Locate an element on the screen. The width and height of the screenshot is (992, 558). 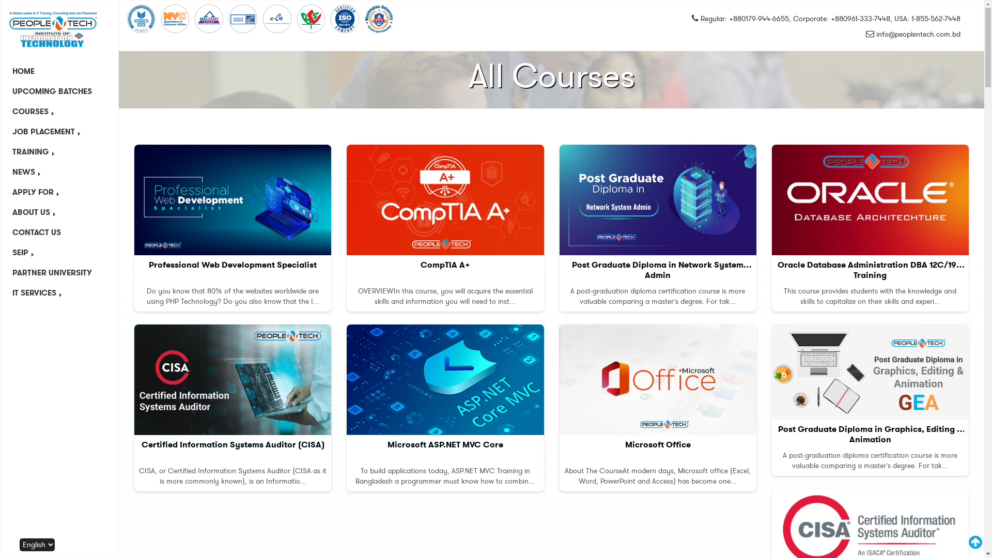
PeopleNTech Certification is located at coordinates (345, 19).